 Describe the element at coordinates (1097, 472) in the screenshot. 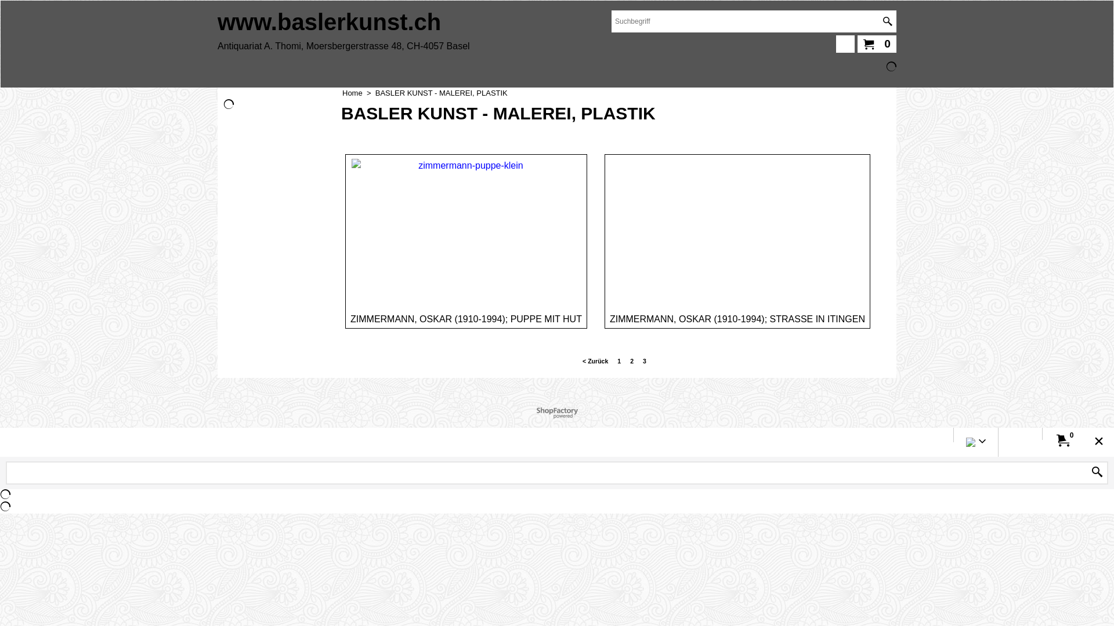

I see `Suche` at that location.